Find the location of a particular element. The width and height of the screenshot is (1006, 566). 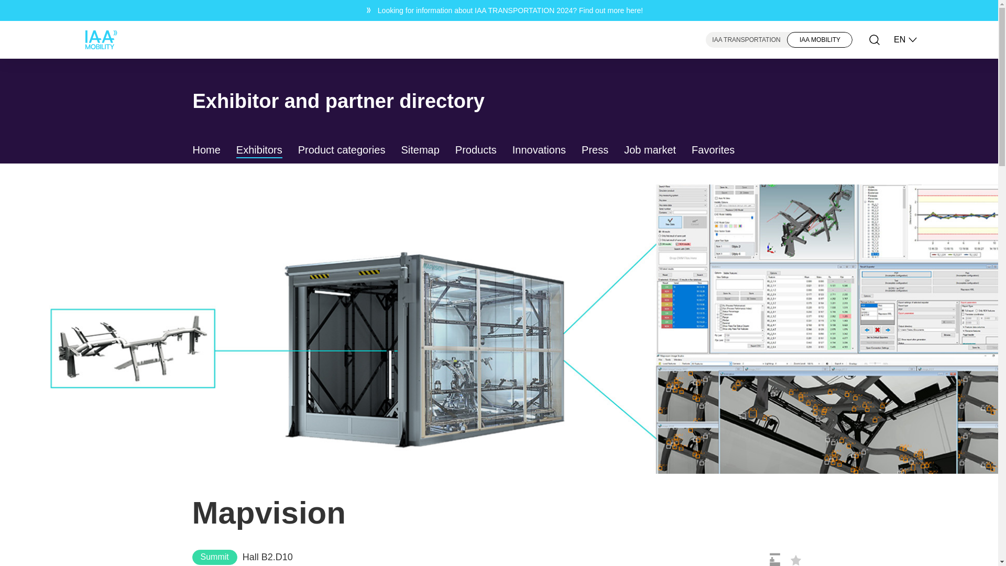

Sitemap is located at coordinates (419, 150).